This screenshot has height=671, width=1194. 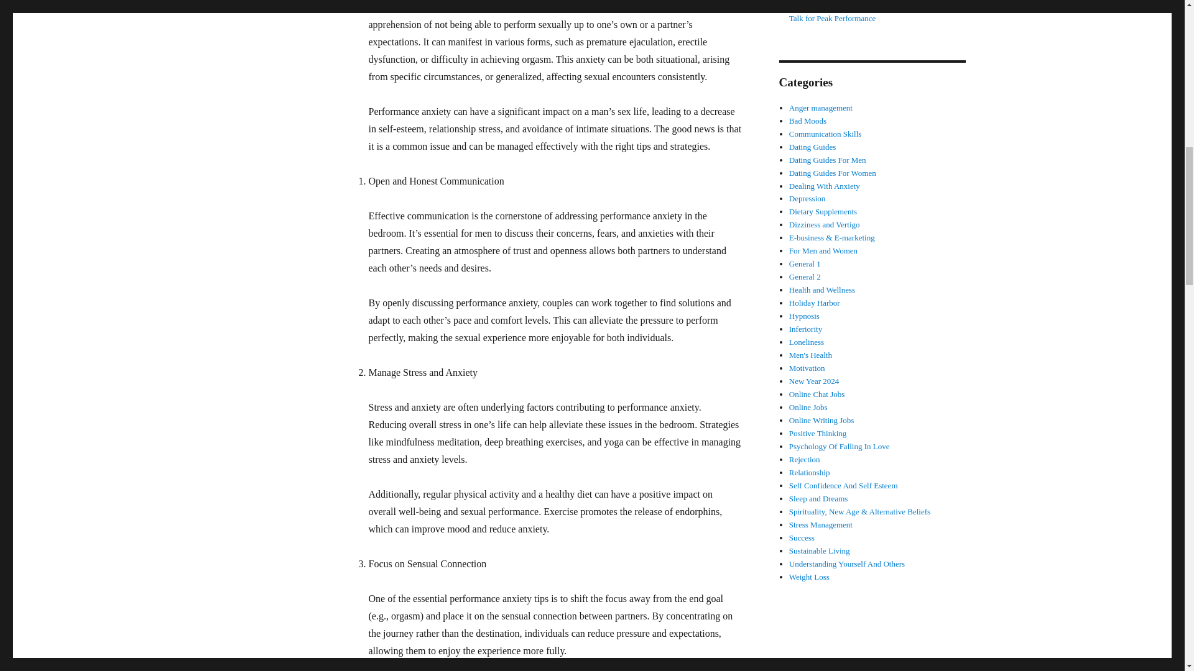 I want to click on Online Chat Jobs, so click(x=817, y=394).